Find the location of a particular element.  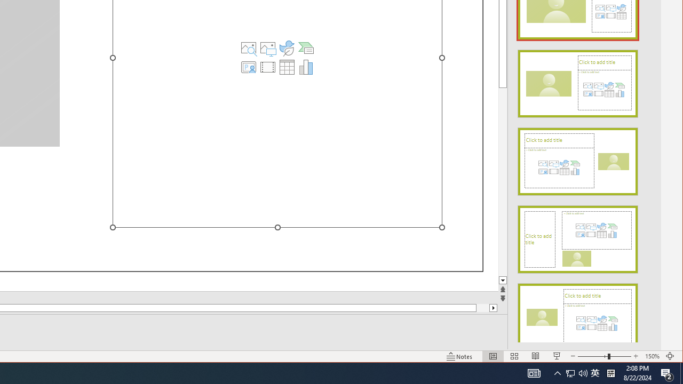

Insert Table is located at coordinates (287, 67).